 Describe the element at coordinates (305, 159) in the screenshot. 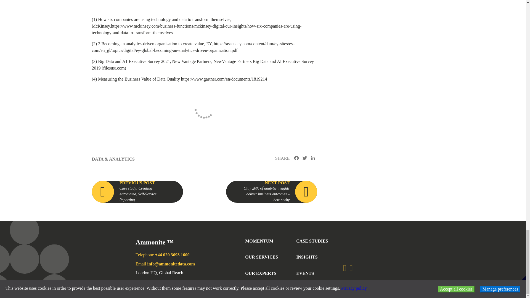

I see `Twitter` at that location.